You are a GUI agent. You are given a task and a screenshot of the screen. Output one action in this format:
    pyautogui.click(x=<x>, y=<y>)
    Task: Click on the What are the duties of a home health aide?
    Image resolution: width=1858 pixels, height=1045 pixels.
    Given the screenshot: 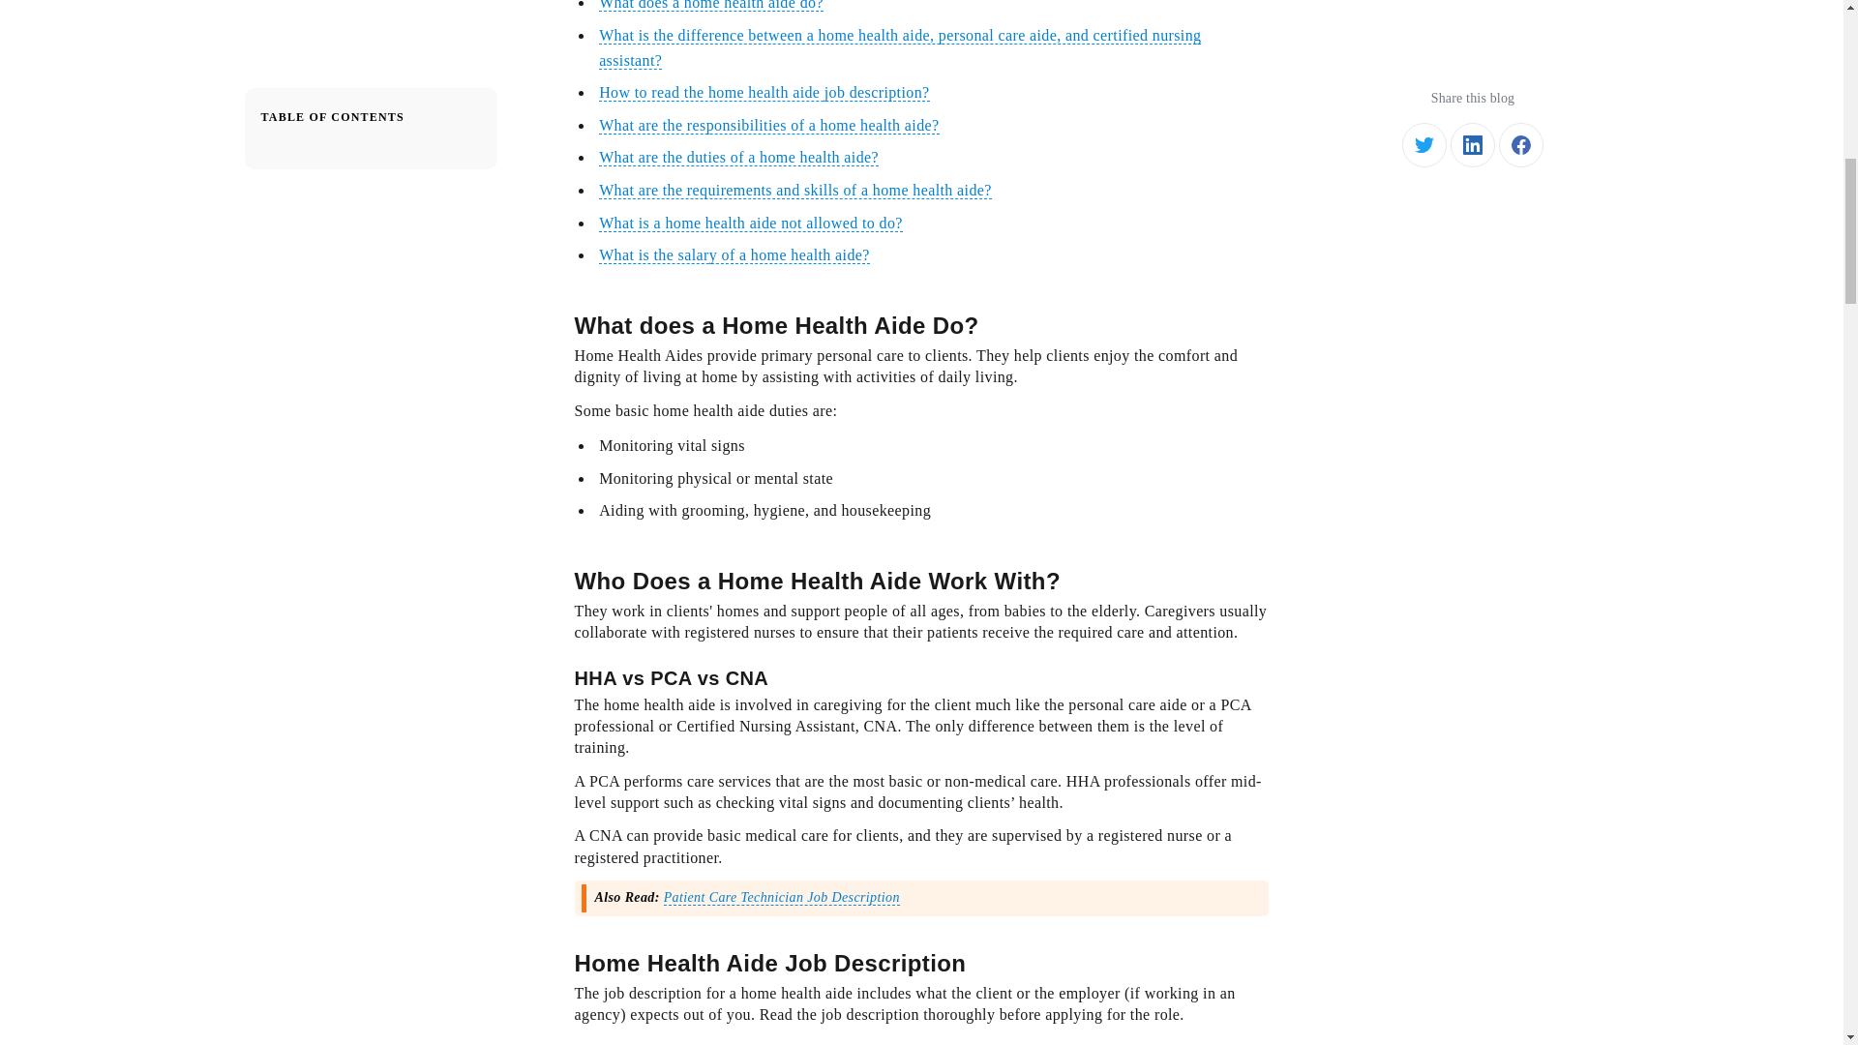 What is the action you would take?
    pyautogui.click(x=738, y=157)
    